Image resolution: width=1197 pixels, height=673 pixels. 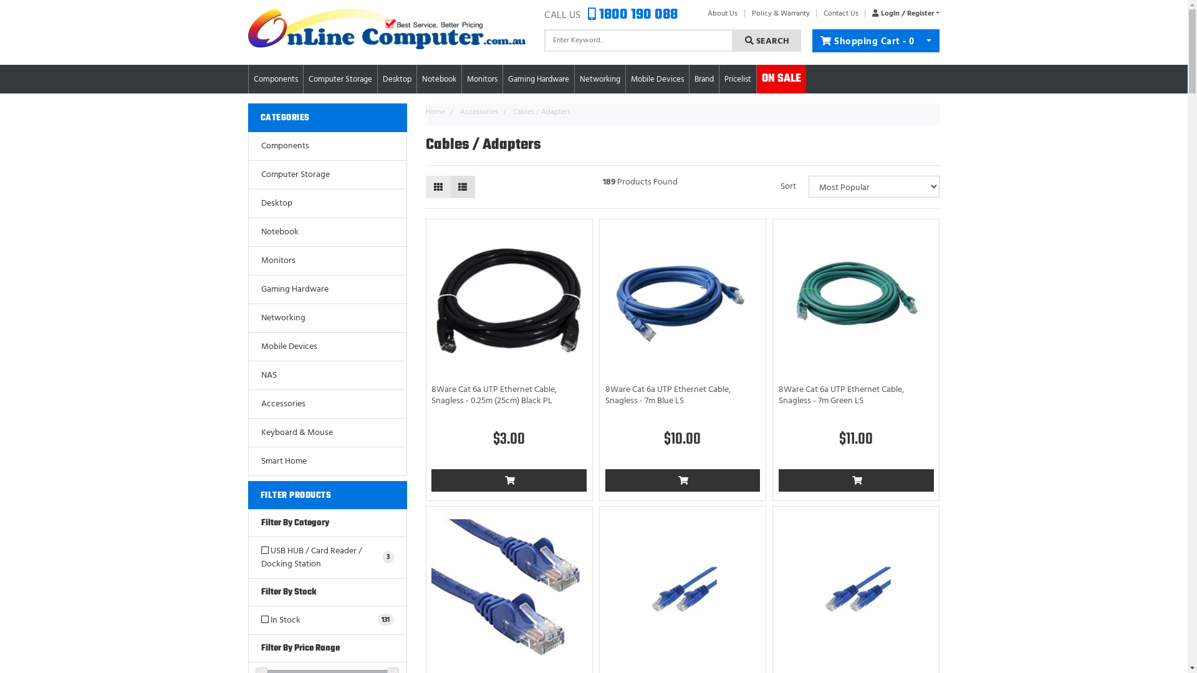 What do you see at coordinates (865, 41) in the screenshot?
I see `Shopping Cart - 0` at bounding box center [865, 41].